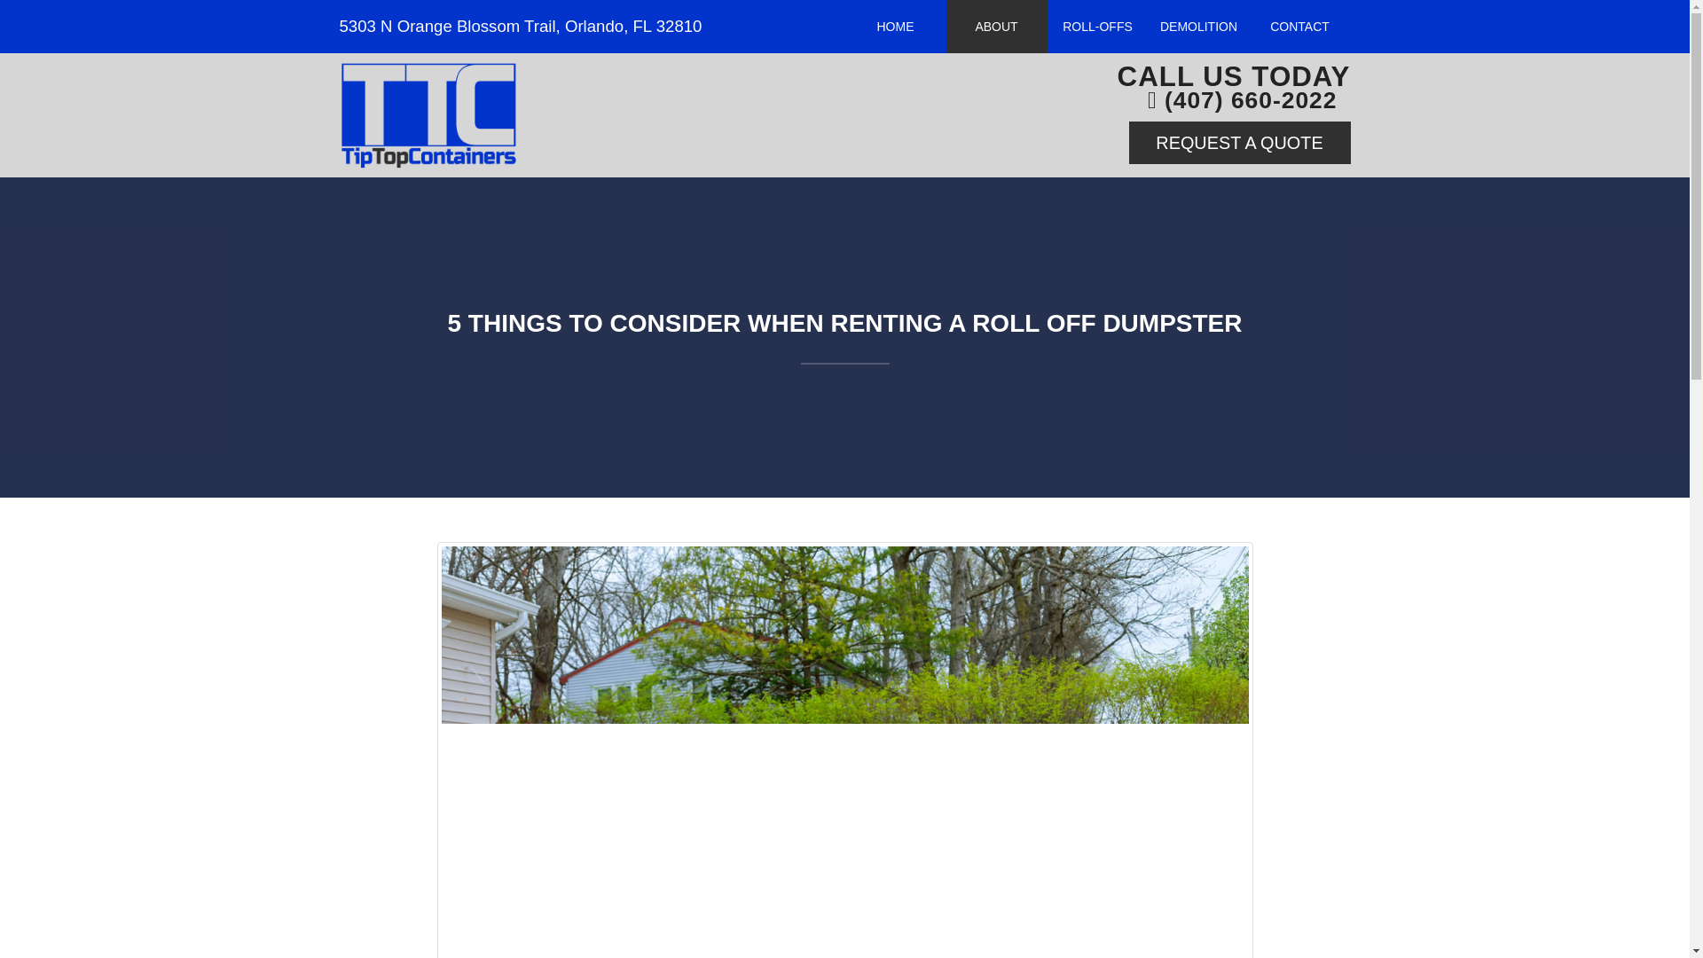 This screenshot has height=958, width=1703. I want to click on Home, so click(894, 27).